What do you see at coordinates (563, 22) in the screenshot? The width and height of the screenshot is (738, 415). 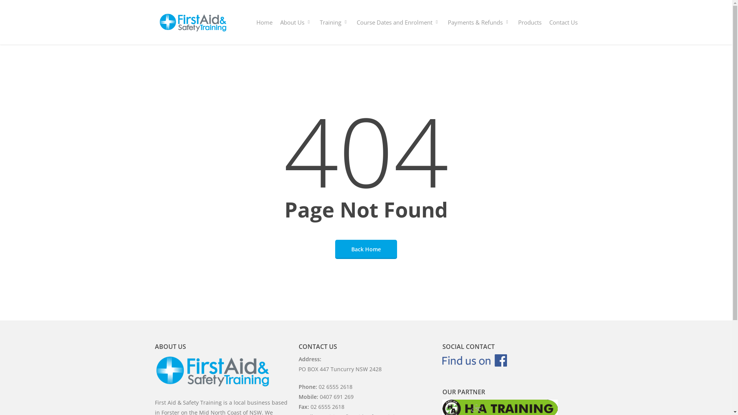 I see `Contact Us` at bounding box center [563, 22].